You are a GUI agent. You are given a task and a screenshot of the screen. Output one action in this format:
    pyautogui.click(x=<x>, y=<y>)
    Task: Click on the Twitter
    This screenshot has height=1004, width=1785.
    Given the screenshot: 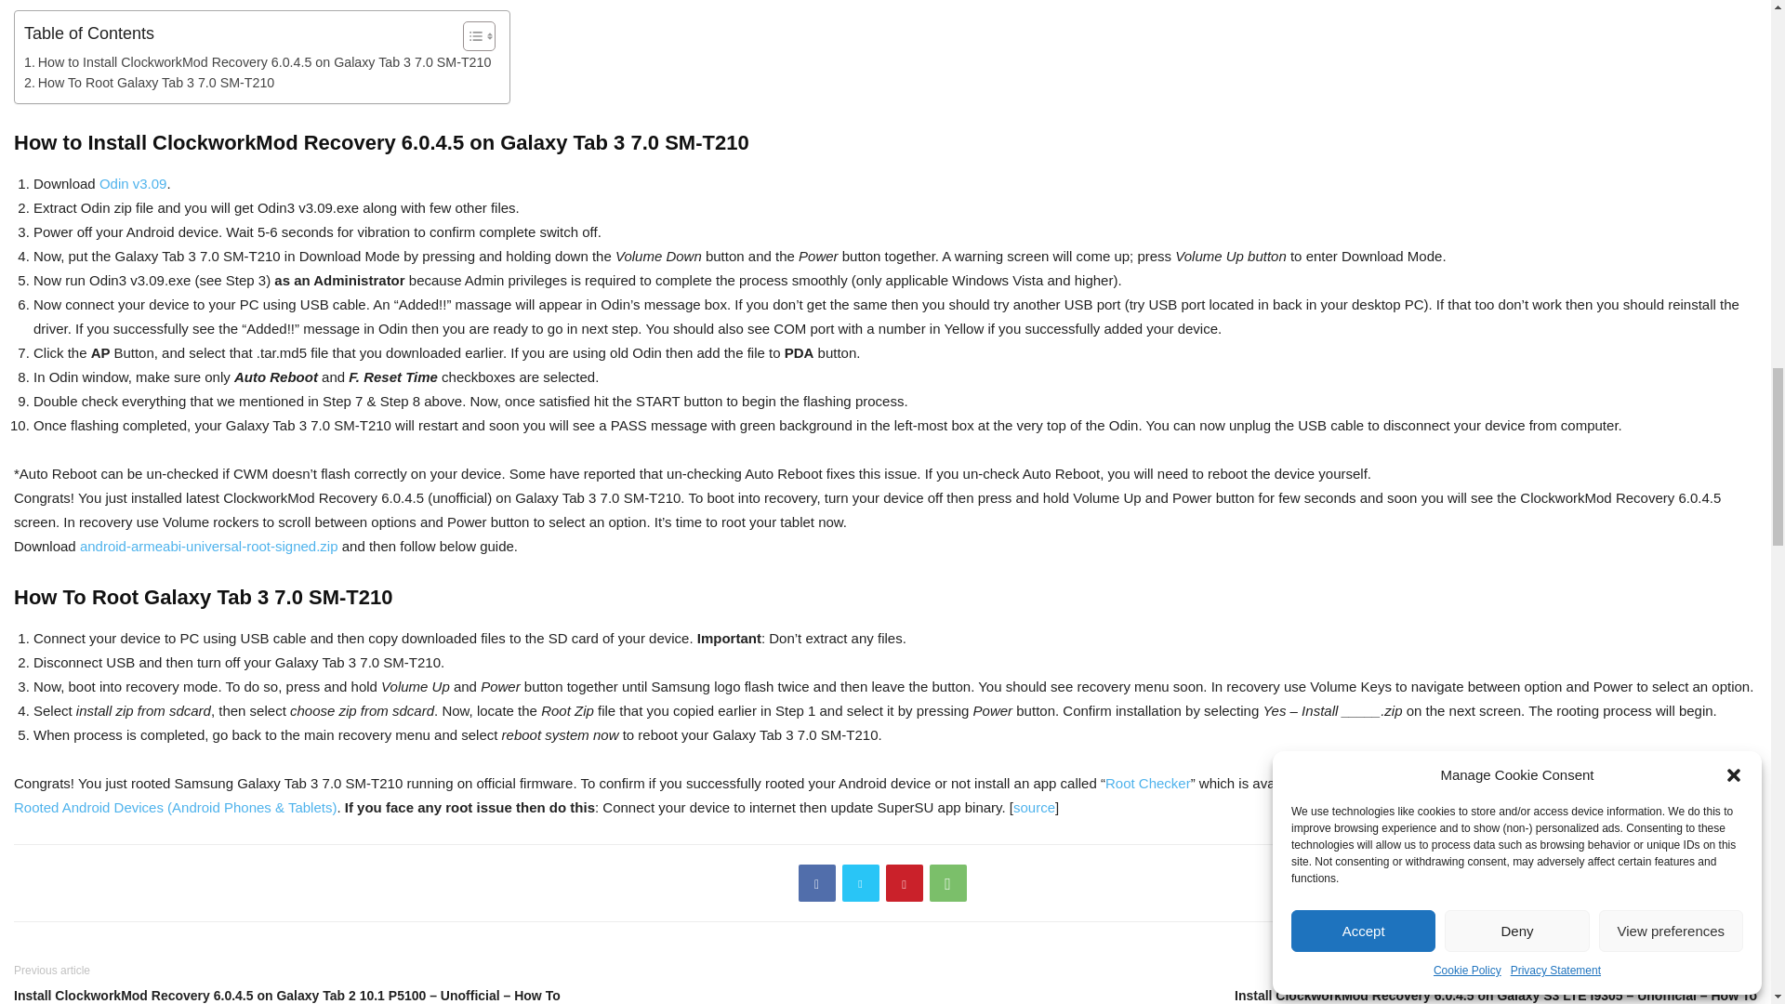 What is the action you would take?
    pyautogui.click(x=861, y=882)
    